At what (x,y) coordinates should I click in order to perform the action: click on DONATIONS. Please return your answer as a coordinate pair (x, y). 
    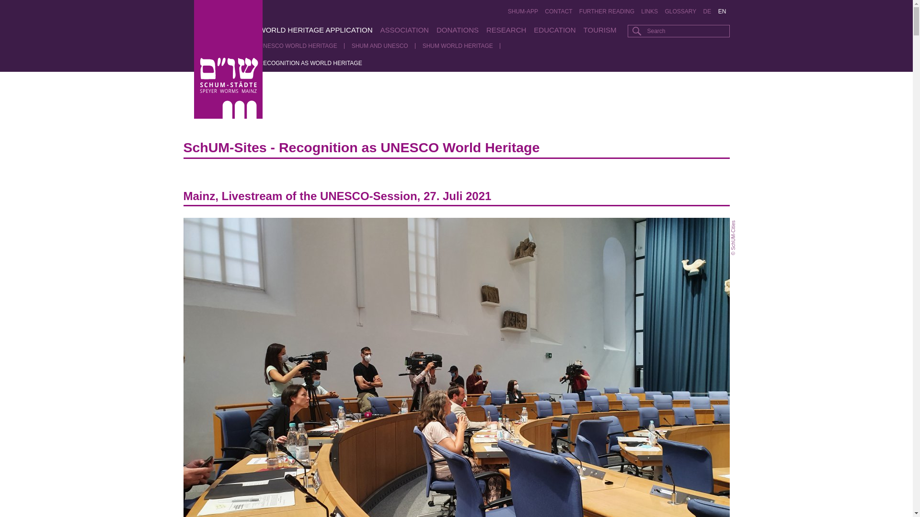
    Looking at the image, I should click on (457, 30).